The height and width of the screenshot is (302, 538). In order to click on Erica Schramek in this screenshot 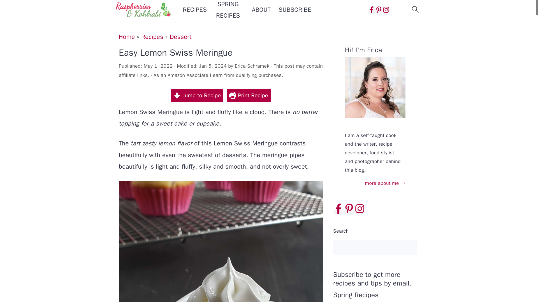, I will do `click(252, 66)`.